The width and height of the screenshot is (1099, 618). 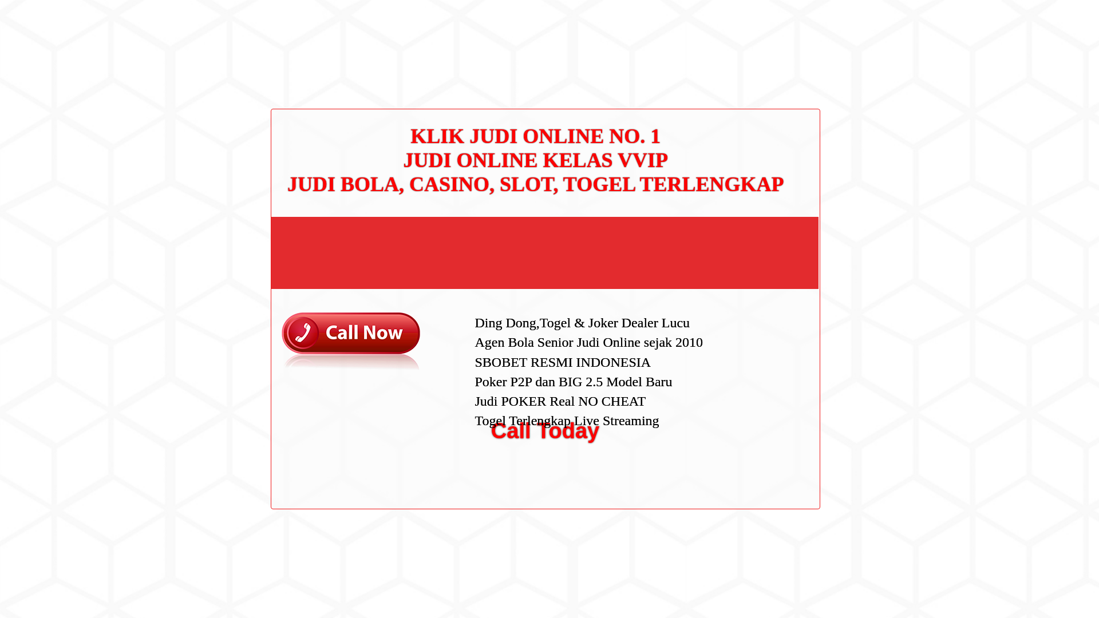 I want to click on July 2020, so click(x=746, y=326).